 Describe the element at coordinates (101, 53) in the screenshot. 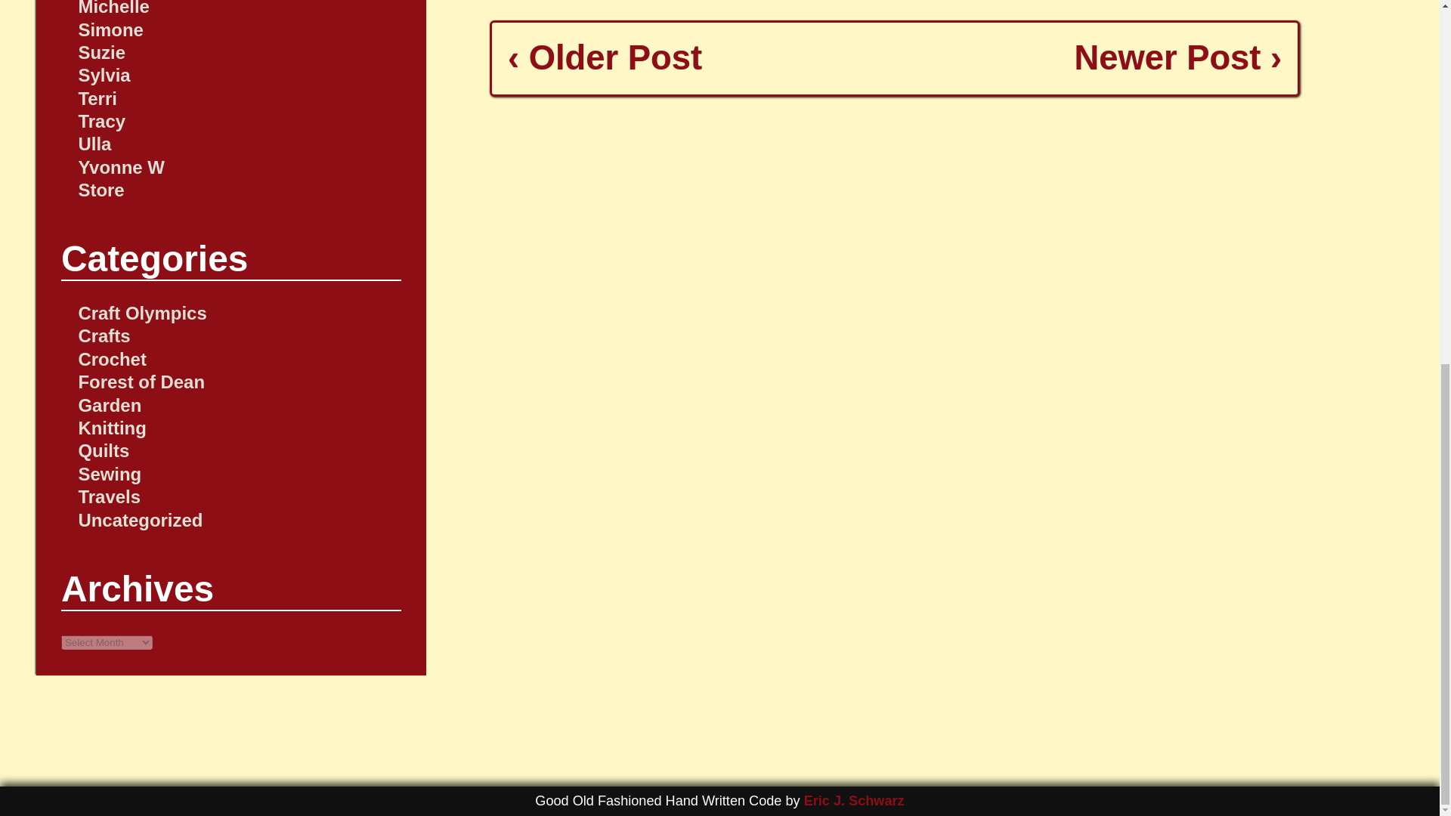

I see `Suzie` at that location.